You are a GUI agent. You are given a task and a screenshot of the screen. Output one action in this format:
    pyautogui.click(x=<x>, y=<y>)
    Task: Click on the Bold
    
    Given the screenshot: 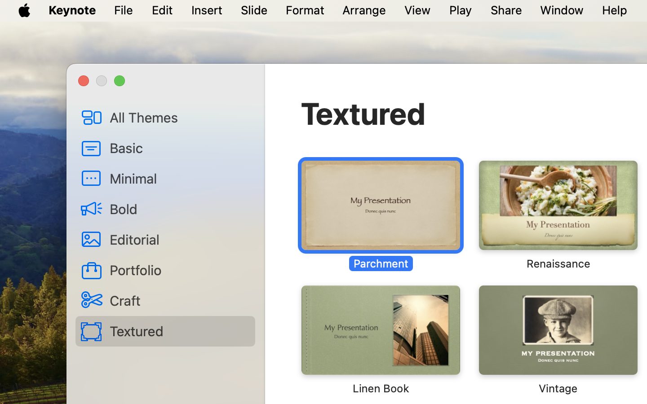 What is the action you would take?
    pyautogui.click(x=179, y=209)
    